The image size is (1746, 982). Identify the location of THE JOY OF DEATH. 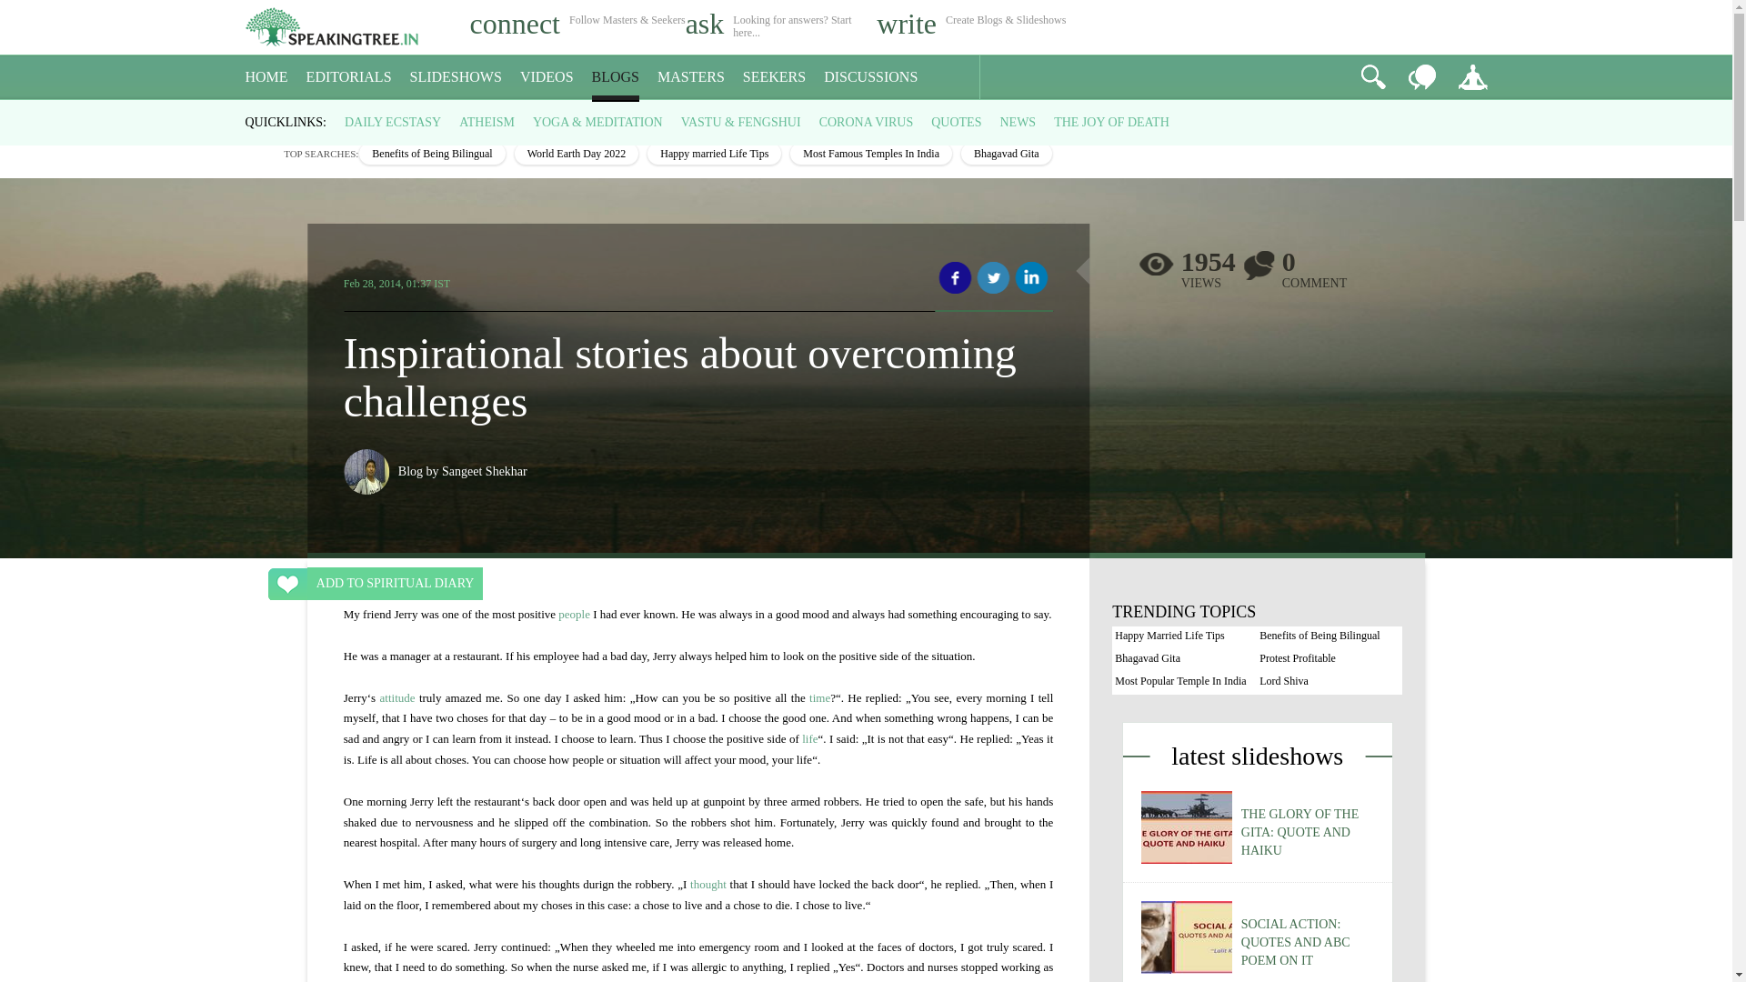
(1111, 122).